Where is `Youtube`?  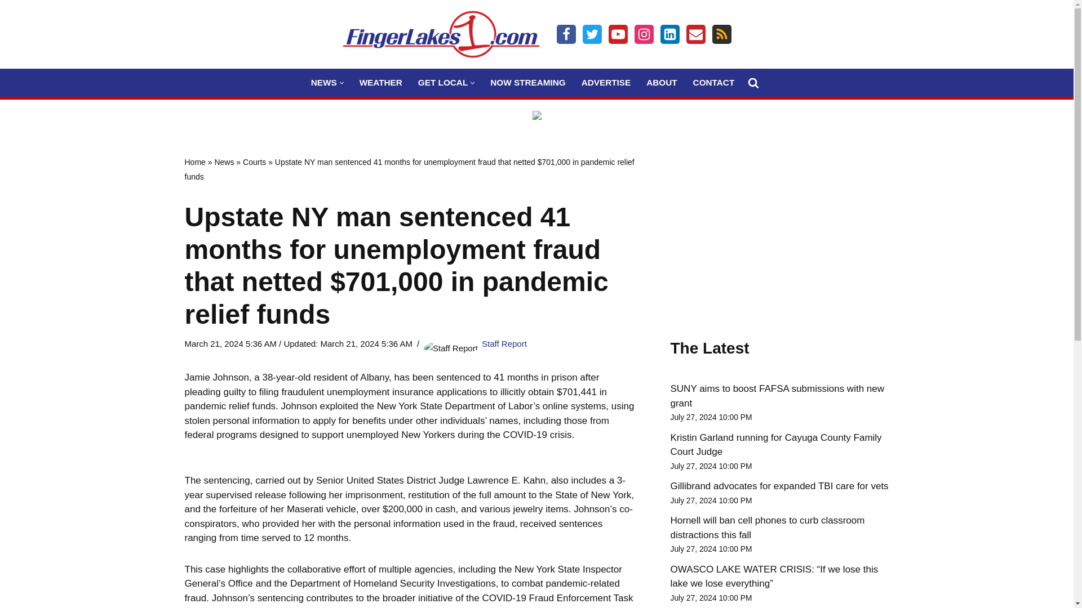
Youtube is located at coordinates (618, 34).